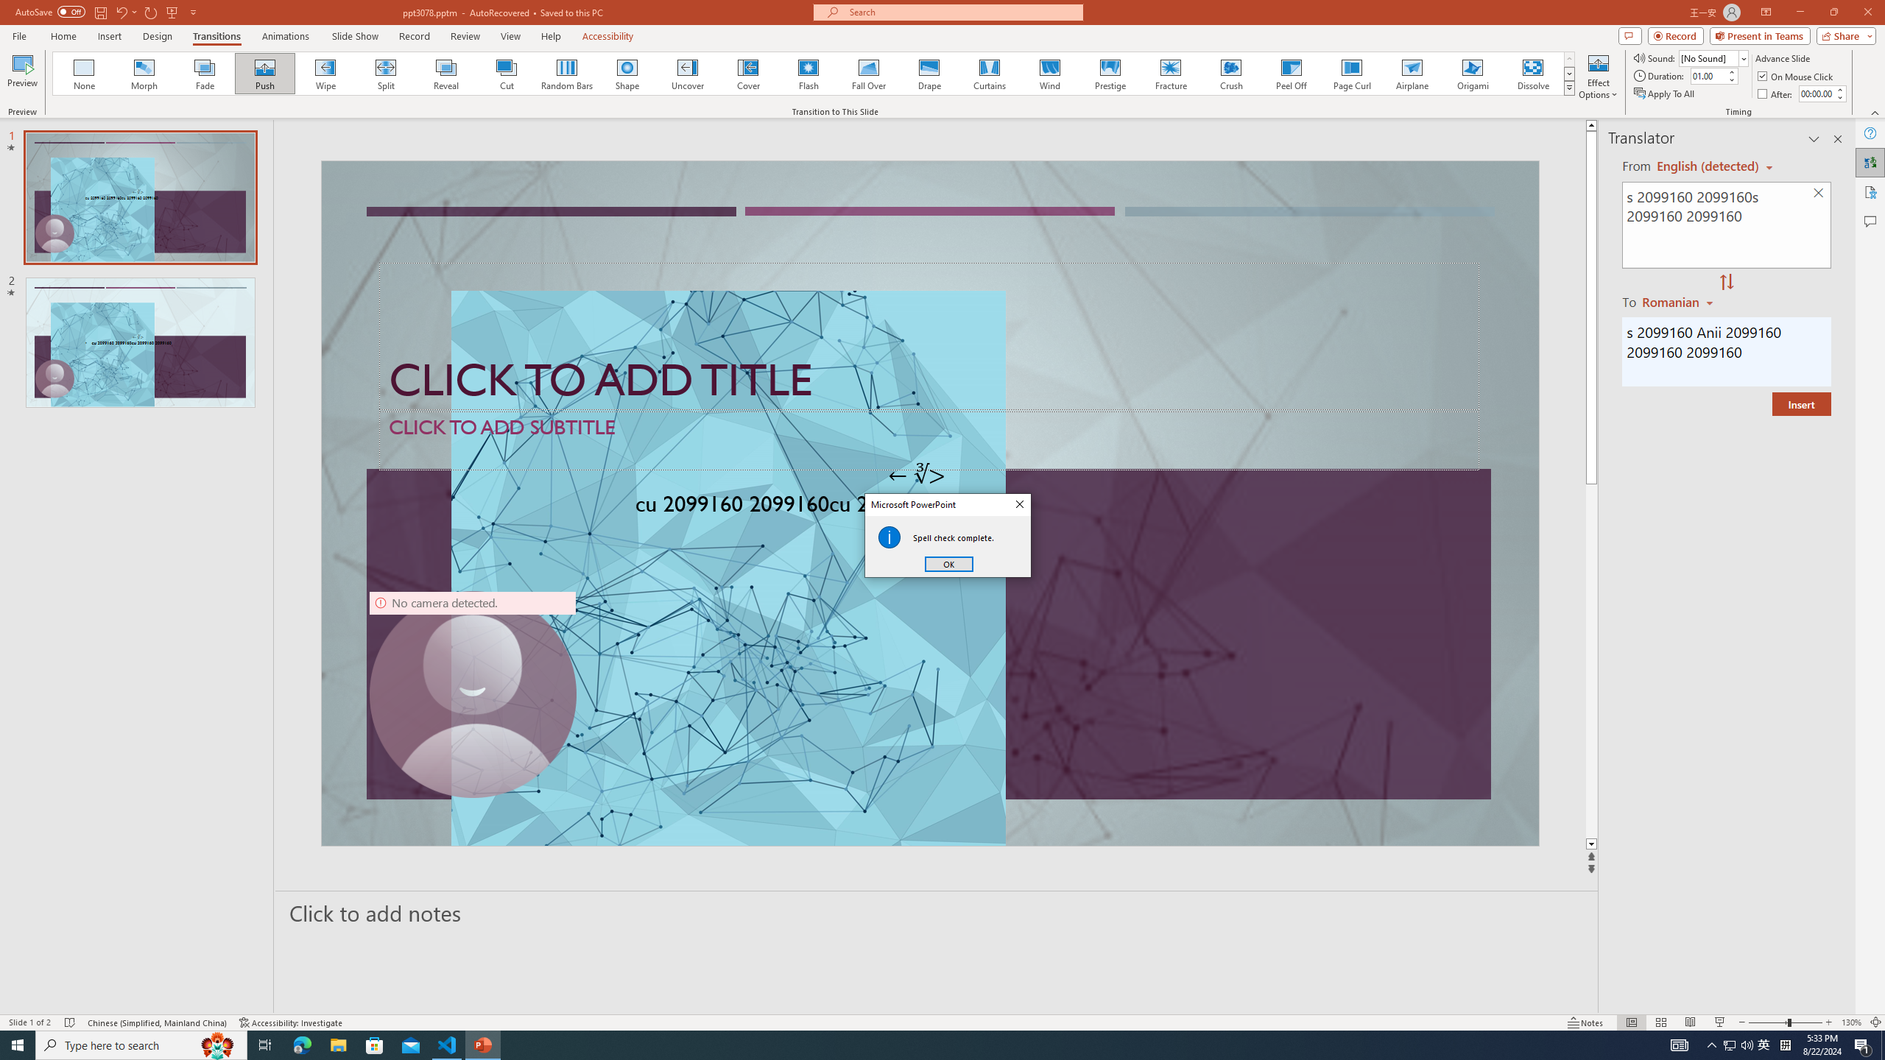  Describe the element at coordinates (325, 74) in the screenshot. I see `Wipe` at that location.